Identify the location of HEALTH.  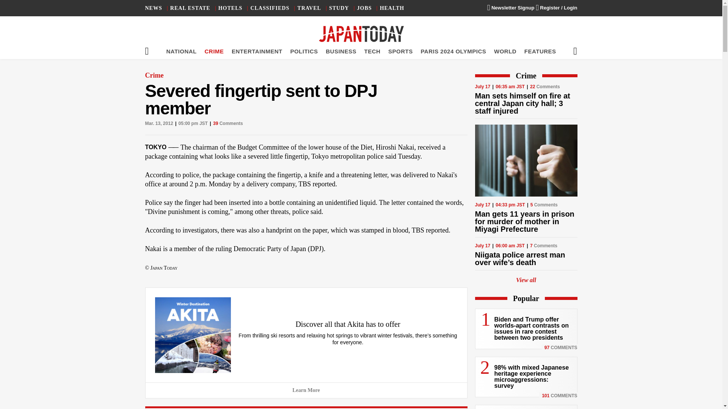
(392, 8).